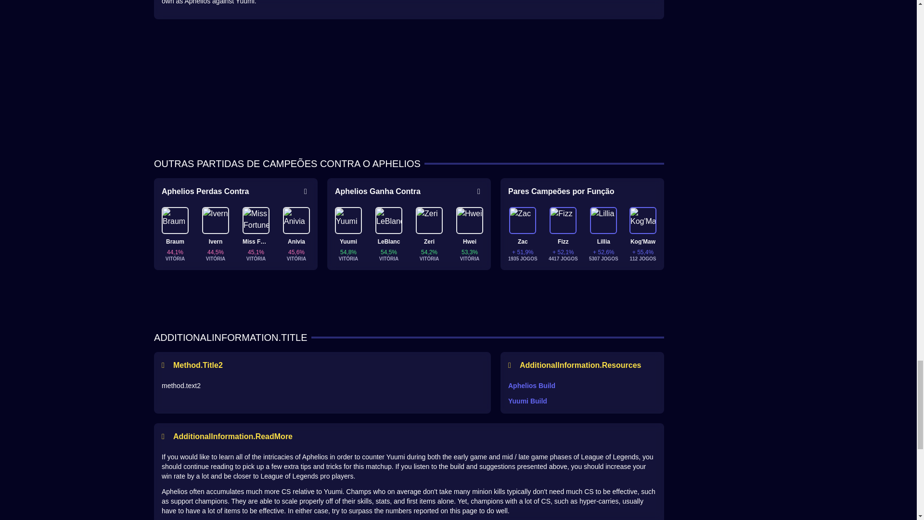 The height and width of the screenshot is (520, 924). I want to click on Aphelios Build, so click(582, 385).